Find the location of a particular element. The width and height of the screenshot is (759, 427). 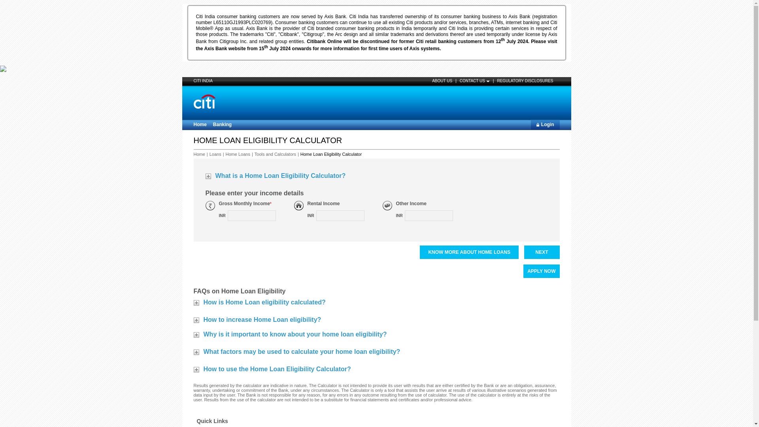

Login is located at coordinates (545, 125).